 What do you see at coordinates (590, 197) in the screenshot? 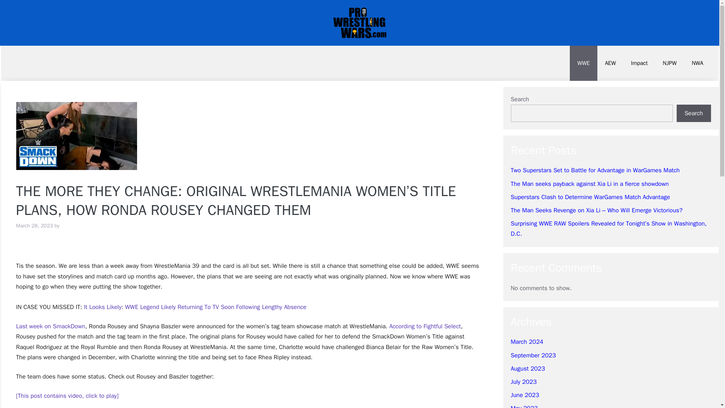
I see `Superstars Clash to Determine WarGames Match Advantage` at bounding box center [590, 197].